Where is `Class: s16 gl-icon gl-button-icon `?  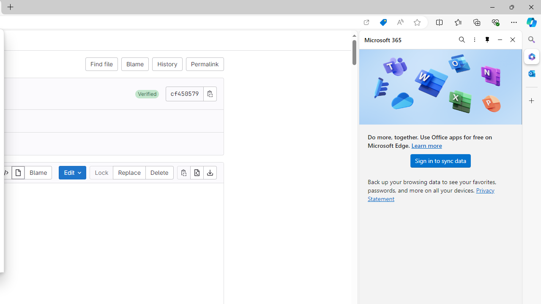
Class: s16 gl-icon gl-button-icon  is located at coordinates (210, 93).